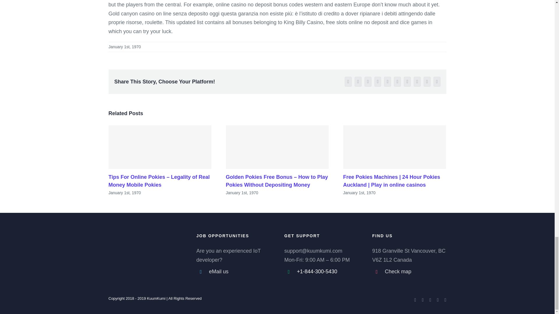  Describe the element at coordinates (387, 81) in the screenshot. I see `Whatsapp` at that location.